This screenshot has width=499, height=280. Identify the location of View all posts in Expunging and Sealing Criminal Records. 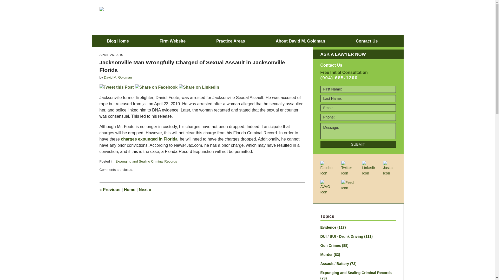
(146, 161).